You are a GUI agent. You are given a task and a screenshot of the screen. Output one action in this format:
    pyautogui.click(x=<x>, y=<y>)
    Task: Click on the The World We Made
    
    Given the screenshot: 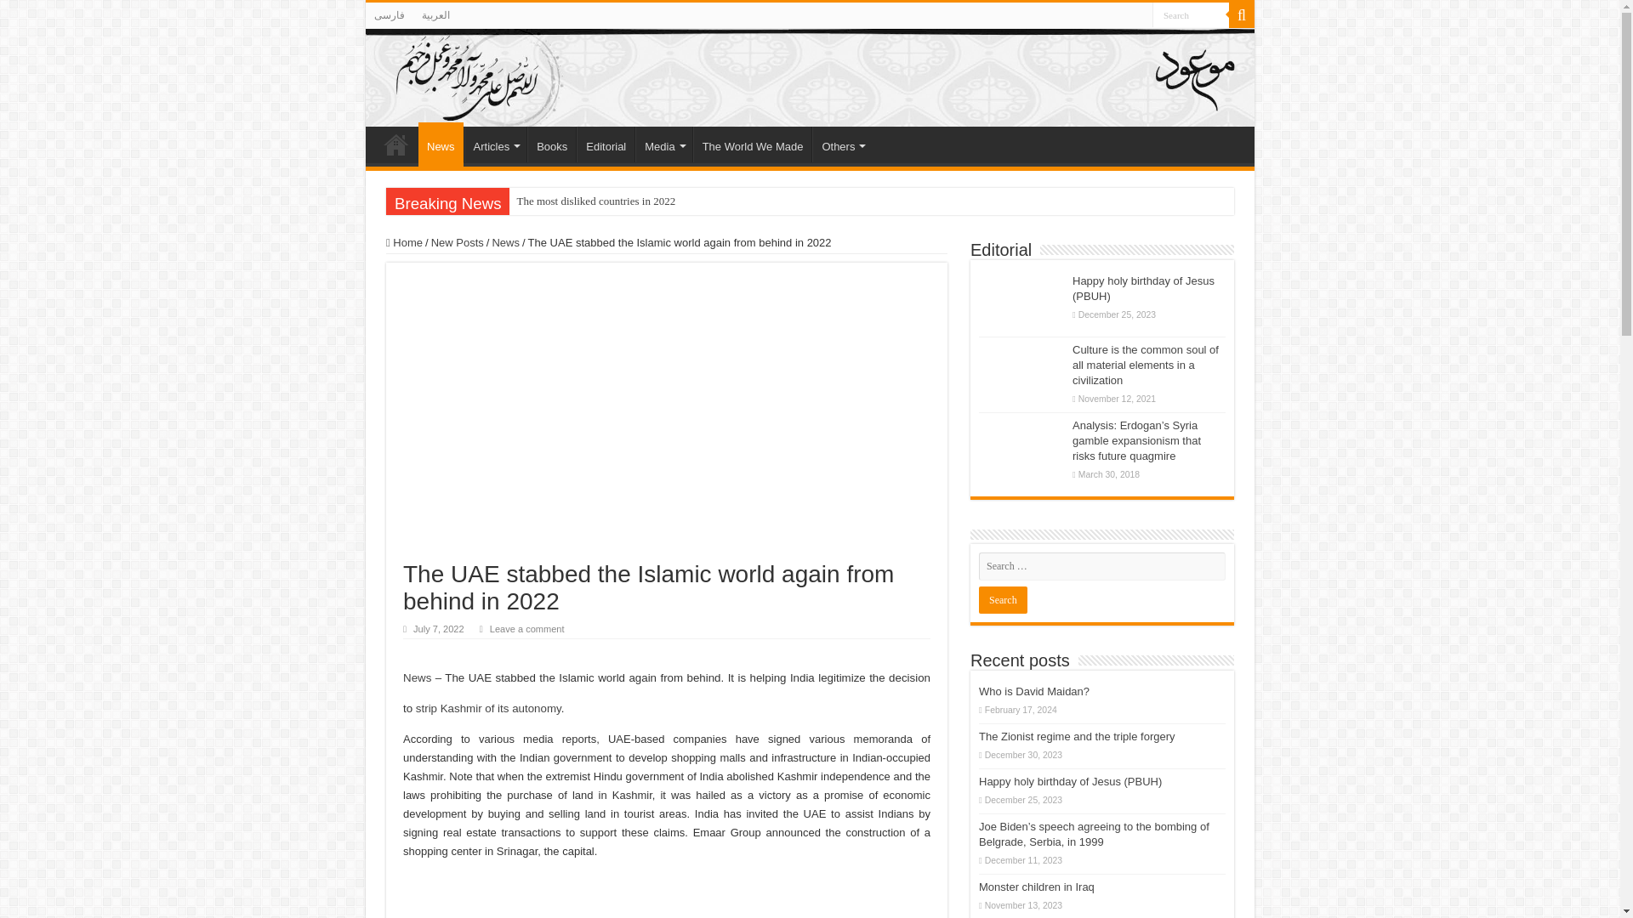 What is the action you would take?
    pyautogui.click(x=752, y=144)
    